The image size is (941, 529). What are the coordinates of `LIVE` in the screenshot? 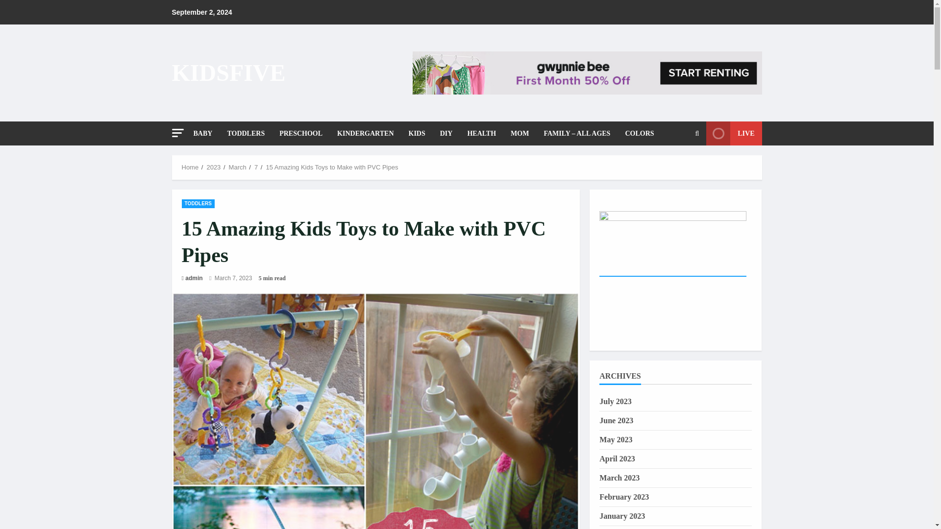 It's located at (734, 133).